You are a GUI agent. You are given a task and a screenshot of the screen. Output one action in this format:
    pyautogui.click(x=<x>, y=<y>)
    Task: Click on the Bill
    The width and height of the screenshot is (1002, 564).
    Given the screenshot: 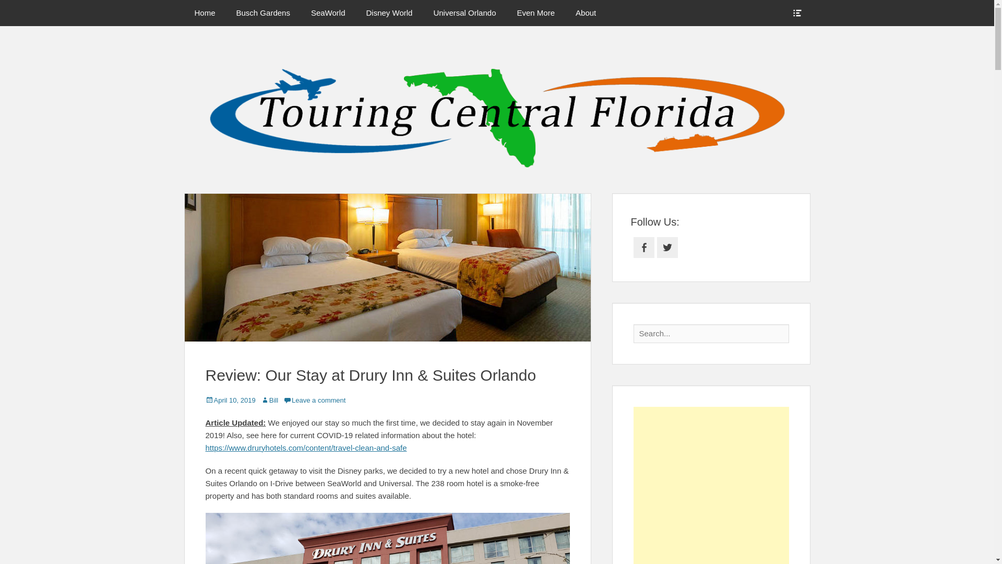 What is the action you would take?
    pyautogui.click(x=269, y=400)
    